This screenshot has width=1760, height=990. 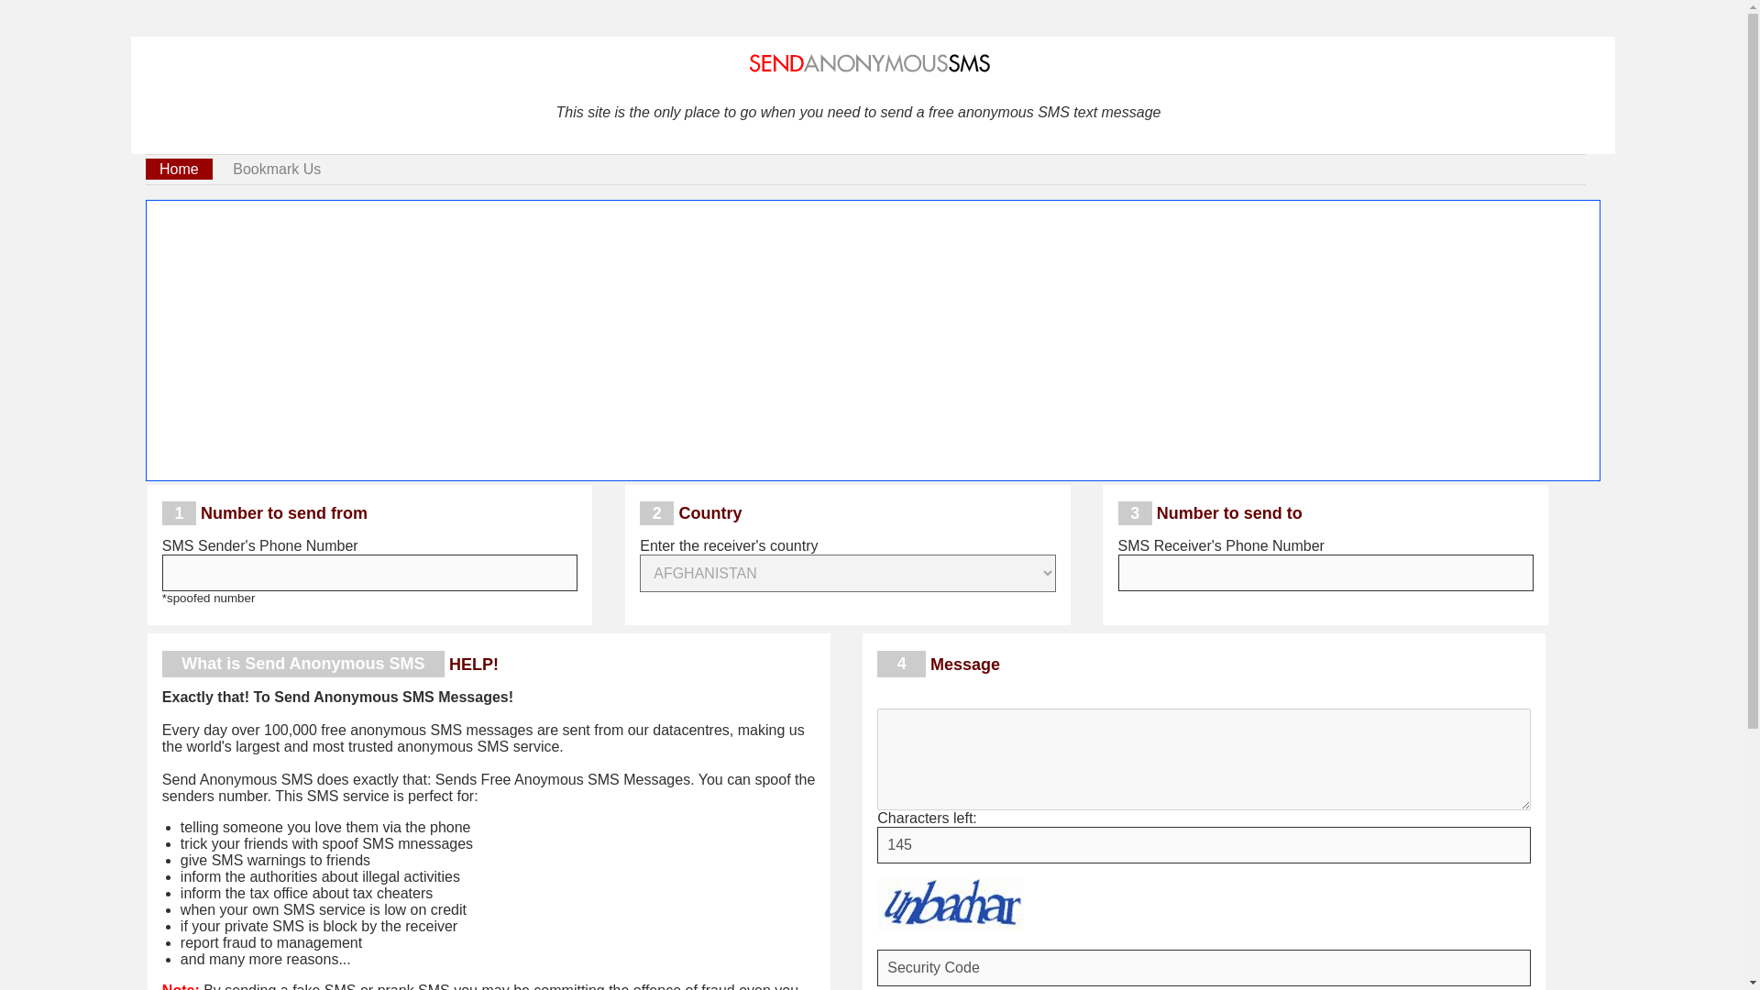 What do you see at coordinates (1203, 844) in the screenshot?
I see `145` at bounding box center [1203, 844].